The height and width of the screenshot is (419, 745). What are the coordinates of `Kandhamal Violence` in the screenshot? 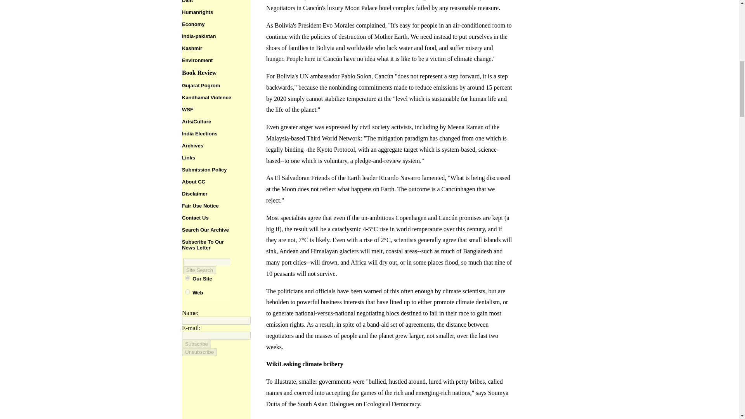 It's located at (206, 97).